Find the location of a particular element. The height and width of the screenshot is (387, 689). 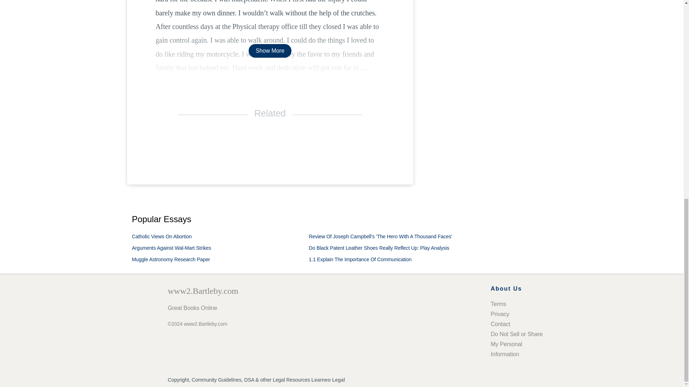

Catholic Views On Abortion is located at coordinates (162, 236).